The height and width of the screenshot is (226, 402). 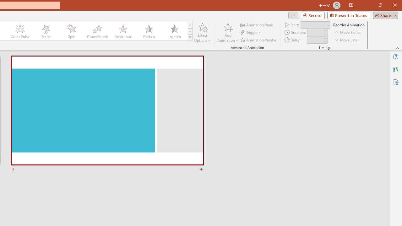 What do you see at coordinates (347, 40) in the screenshot?
I see `Move Later` at bounding box center [347, 40].